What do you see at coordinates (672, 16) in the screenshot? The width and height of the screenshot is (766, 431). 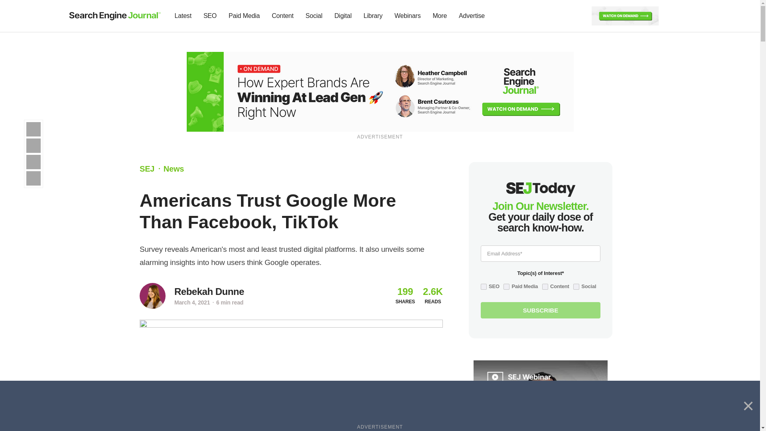 I see `Subscribe to our Newsletter` at bounding box center [672, 16].